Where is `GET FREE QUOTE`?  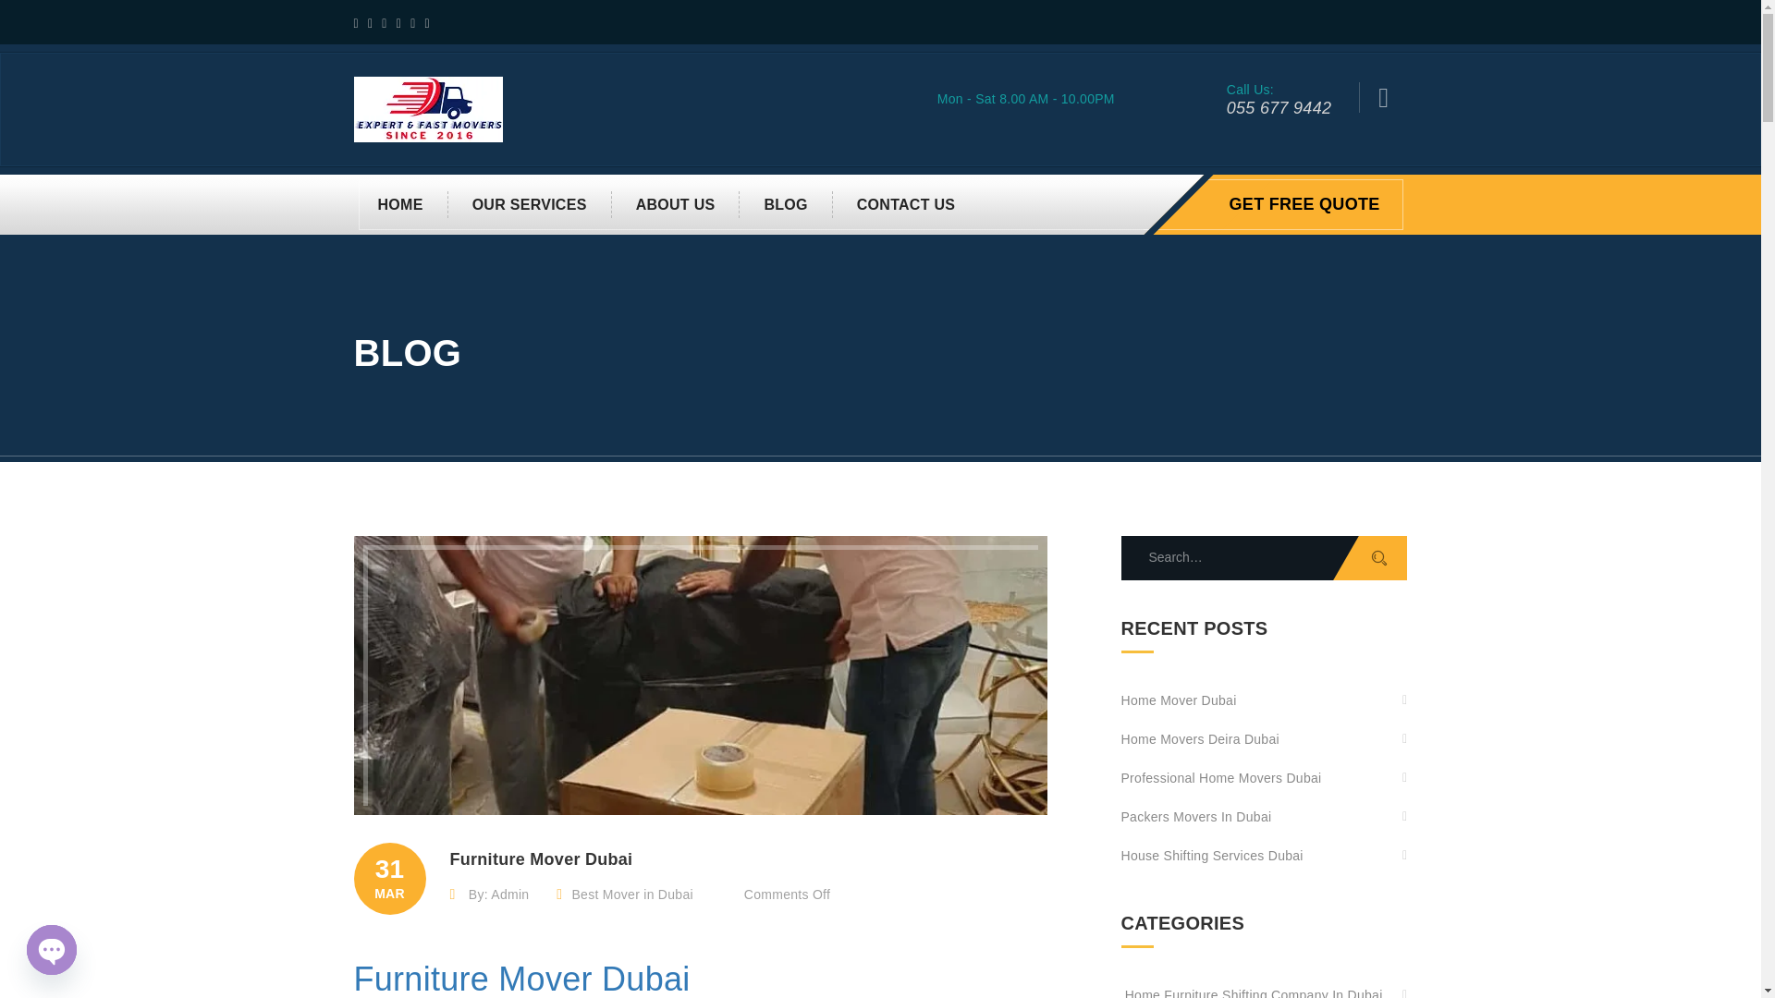 GET FREE QUOTE is located at coordinates (1305, 204).